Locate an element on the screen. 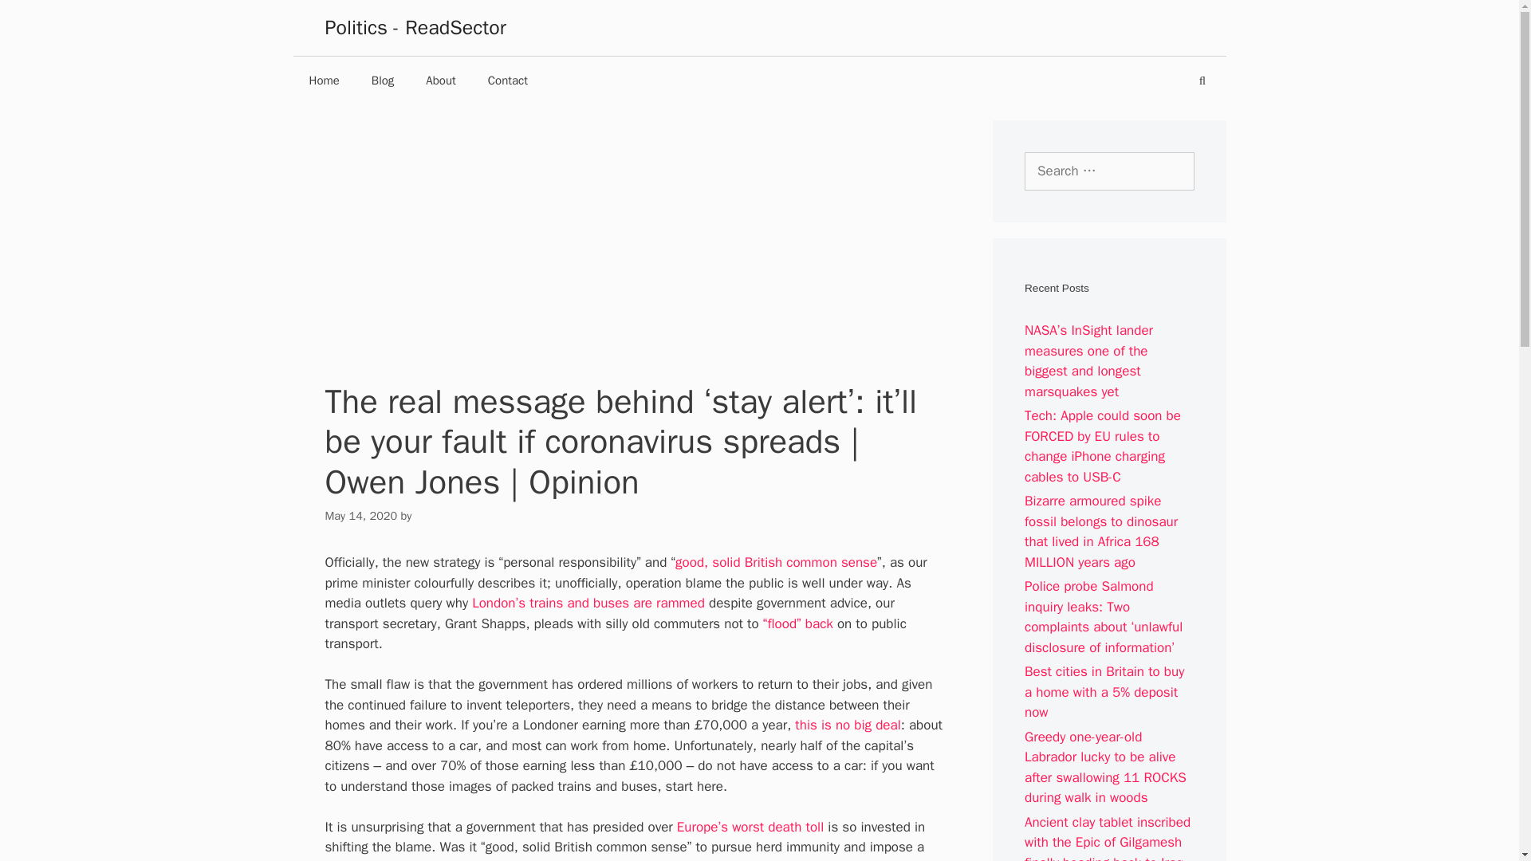 Image resolution: width=1531 pixels, height=861 pixels. Search for: is located at coordinates (1108, 171).